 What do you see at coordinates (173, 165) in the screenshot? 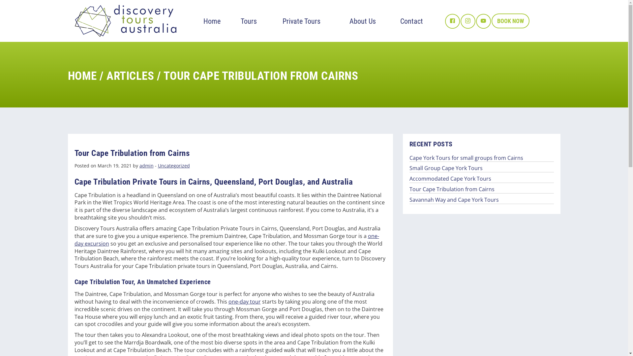
I see `Uncategorized` at bounding box center [173, 165].